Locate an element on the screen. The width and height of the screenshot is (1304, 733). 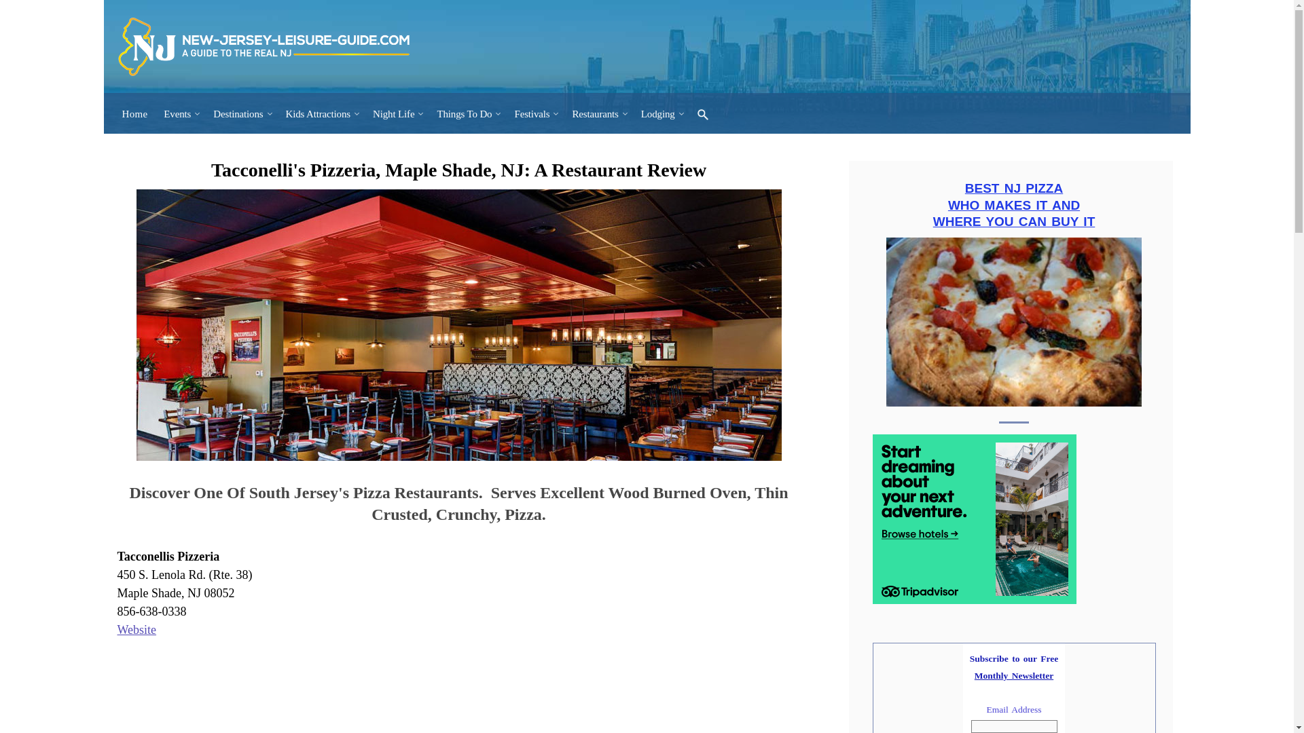
Go to The Best New Jersey Pizza is located at coordinates (1014, 402).